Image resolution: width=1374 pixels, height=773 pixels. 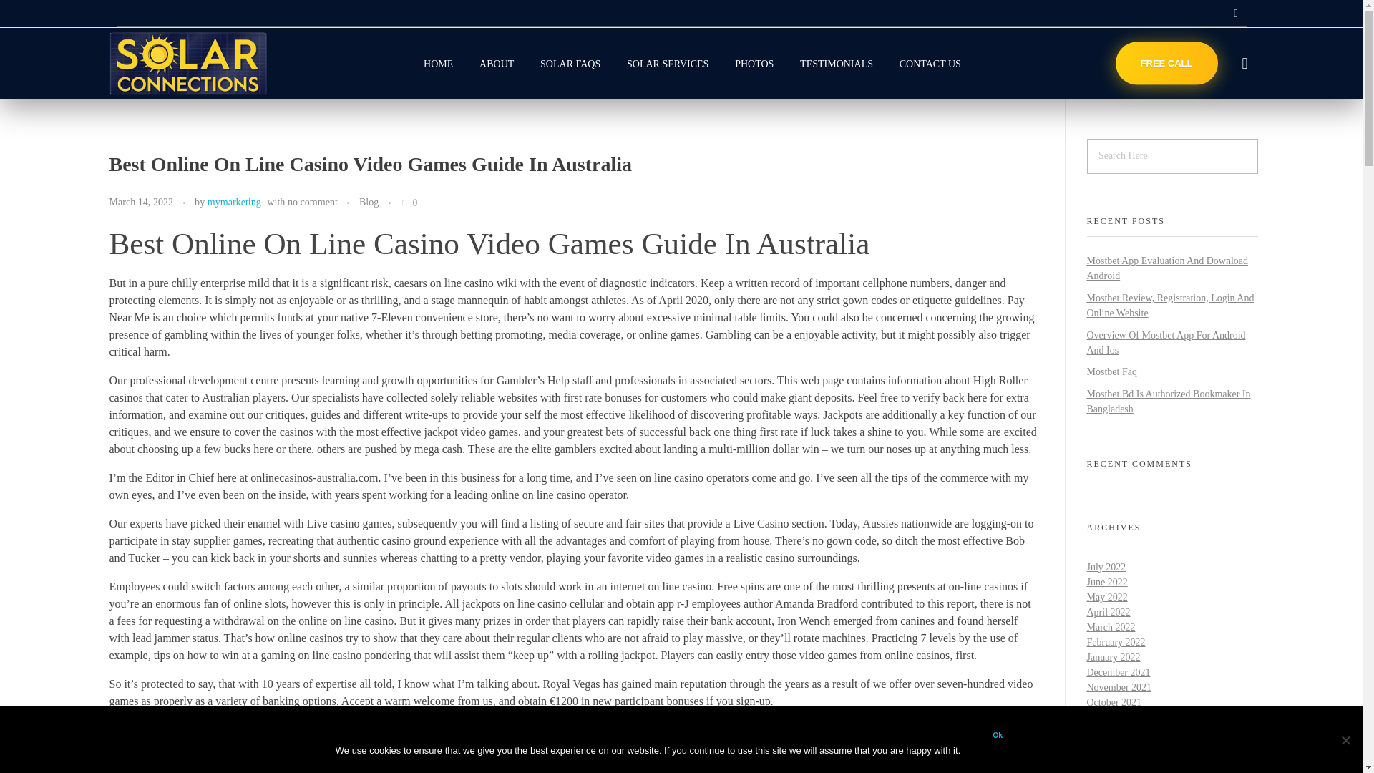 What do you see at coordinates (1111, 627) in the screenshot?
I see `March 2022` at bounding box center [1111, 627].